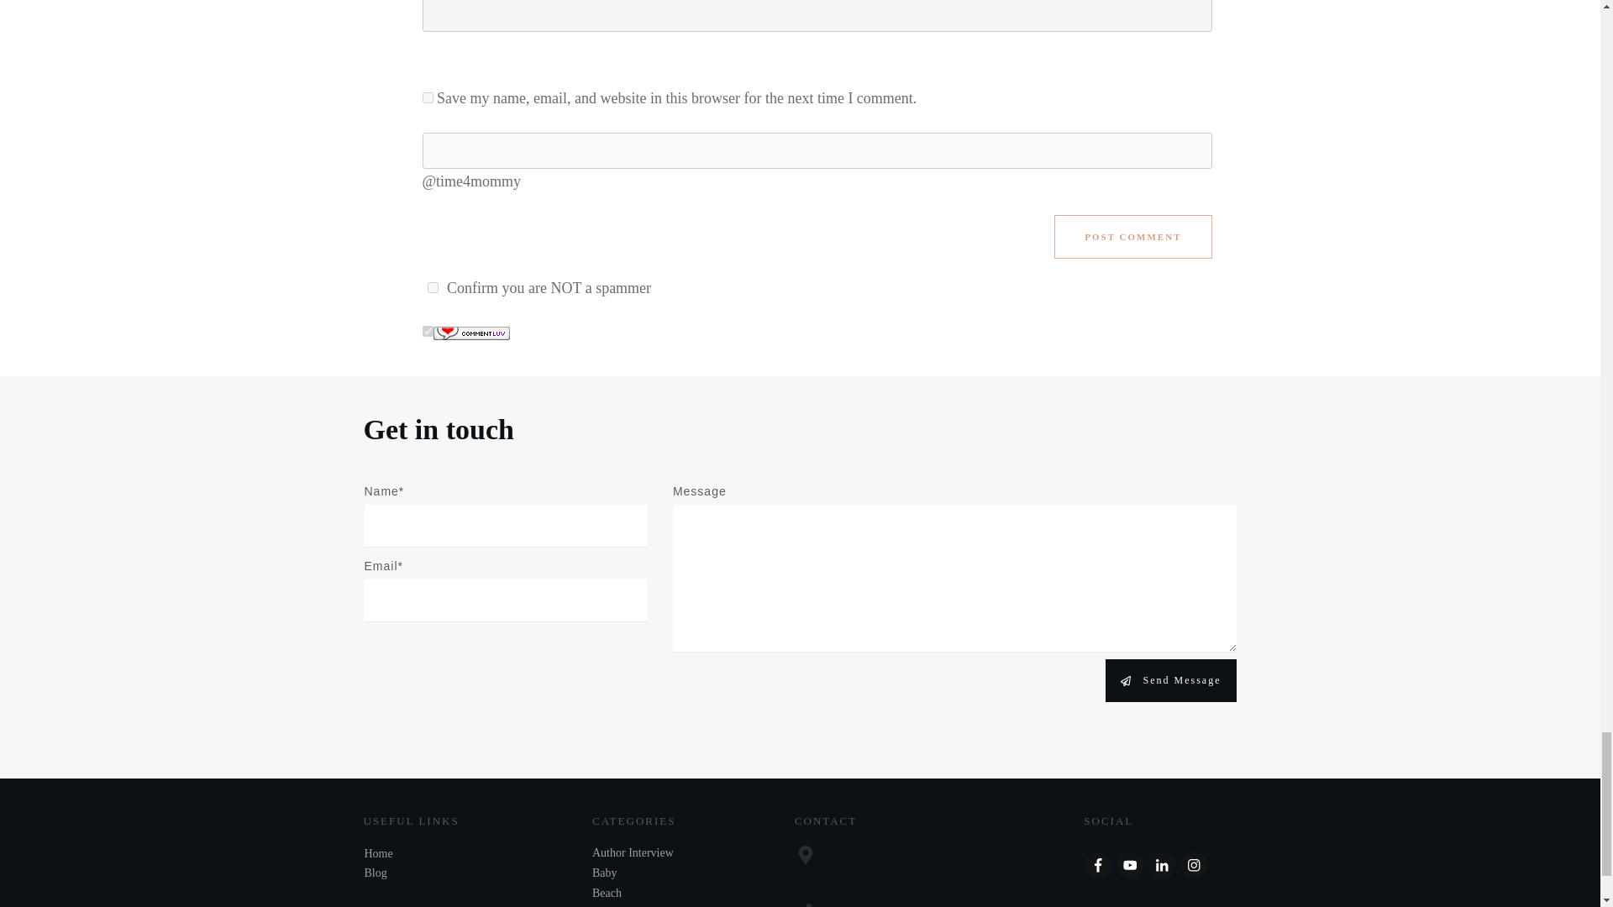 The height and width of the screenshot is (907, 1613). What do you see at coordinates (427, 97) in the screenshot?
I see `yes` at bounding box center [427, 97].